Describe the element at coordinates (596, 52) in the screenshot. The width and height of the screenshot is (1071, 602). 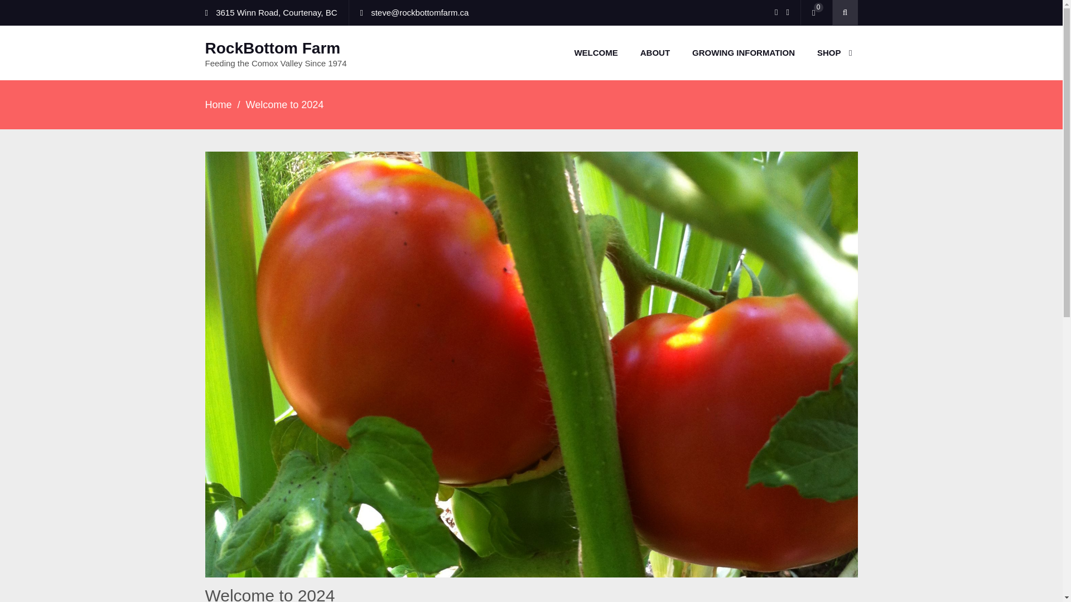
I see `WELCOME` at that location.